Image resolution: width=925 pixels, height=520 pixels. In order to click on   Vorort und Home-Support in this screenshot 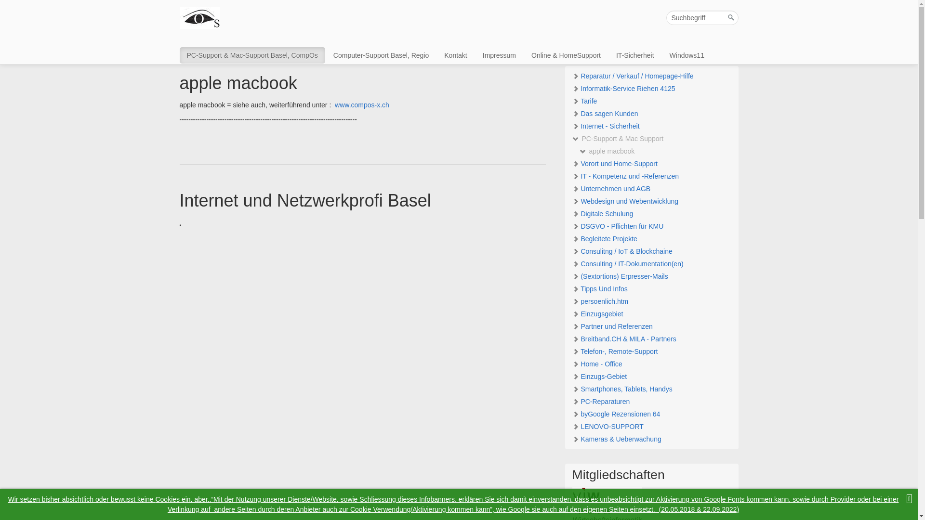, I will do `click(651, 164)`.